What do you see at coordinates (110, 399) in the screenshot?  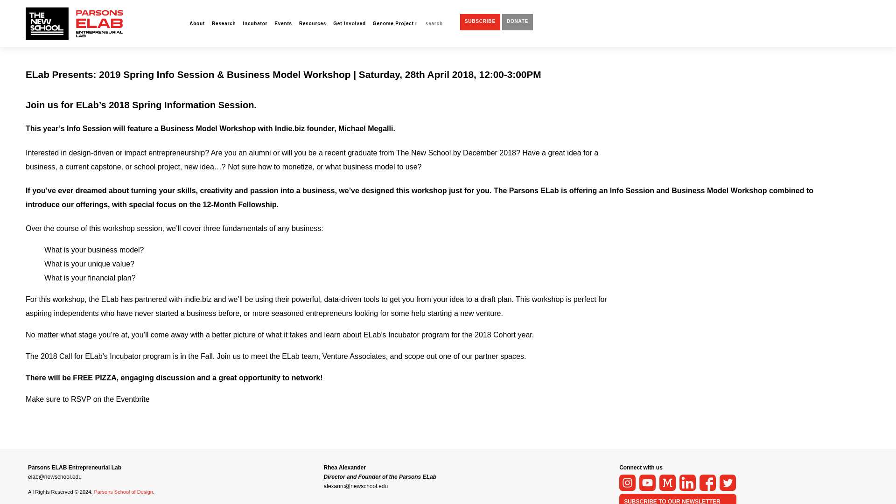 I see `RSVP on the Eventbrite` at bounding box center [110, 399].